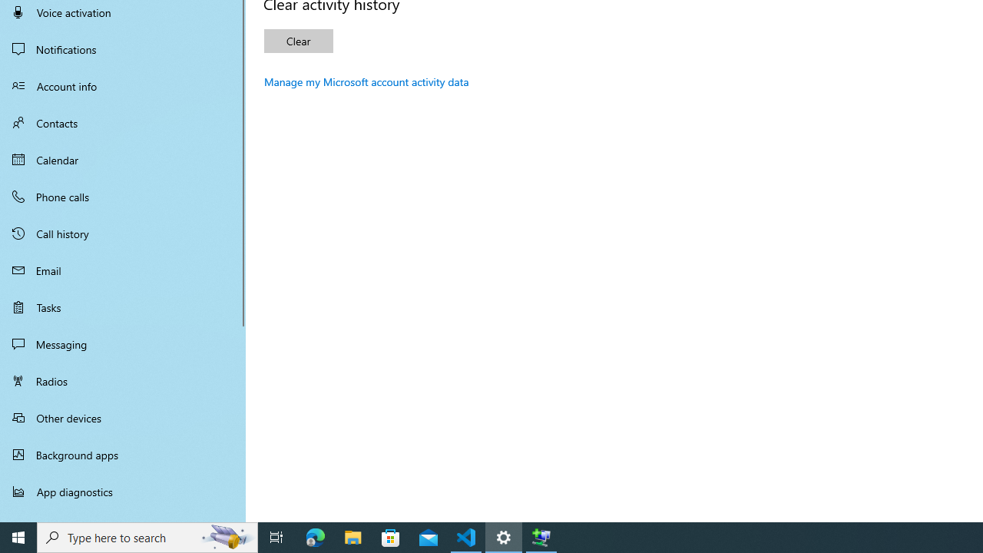  Describe the element at coordinates (123, 492) in the screenshot. I see `App diagnostics` at that location.